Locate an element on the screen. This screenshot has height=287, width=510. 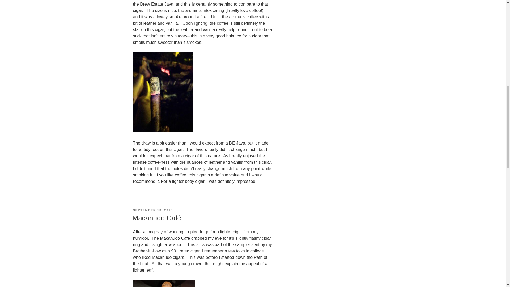
SEPTEMBER 13, 2018 is located at coordinates (152, 210).